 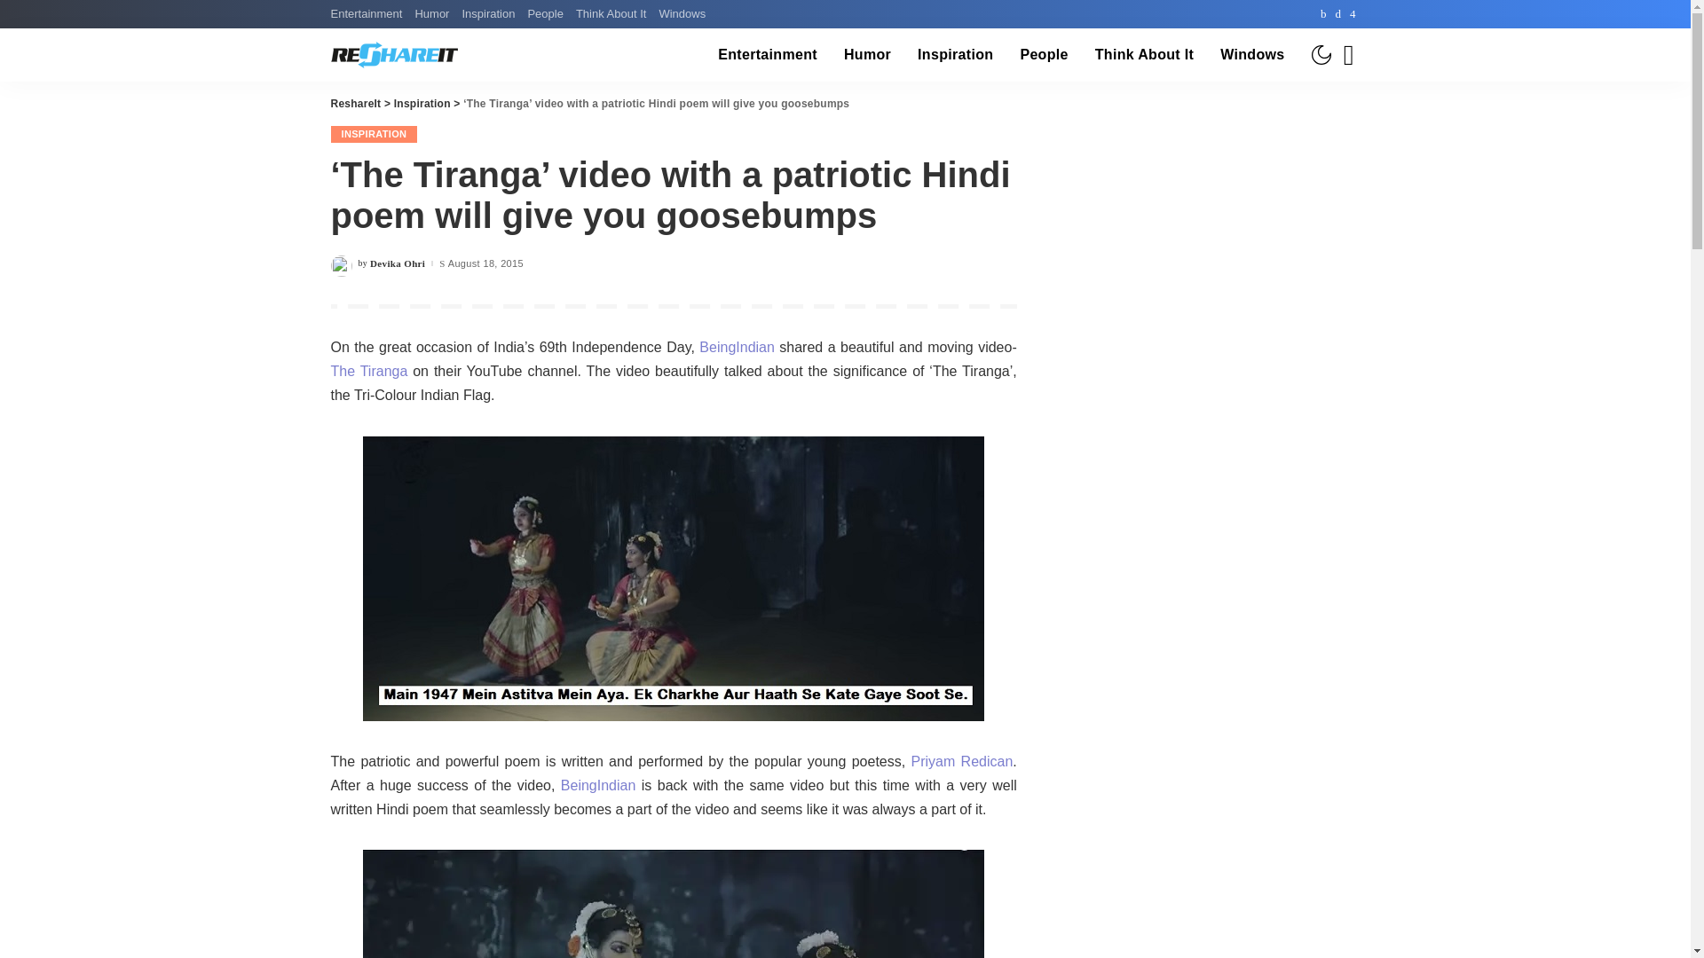 What do you see at coordinates (611, 14) in the screenshot?
I see `Think About It` at bounding box center [611, 14].